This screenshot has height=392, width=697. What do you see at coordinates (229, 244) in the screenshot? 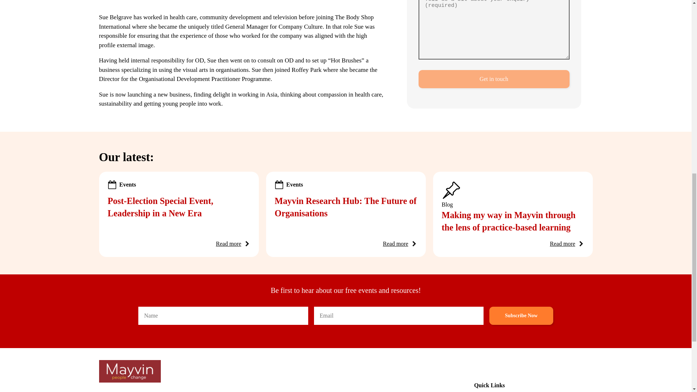
I see `Read more` at bounding box center [229, 244].